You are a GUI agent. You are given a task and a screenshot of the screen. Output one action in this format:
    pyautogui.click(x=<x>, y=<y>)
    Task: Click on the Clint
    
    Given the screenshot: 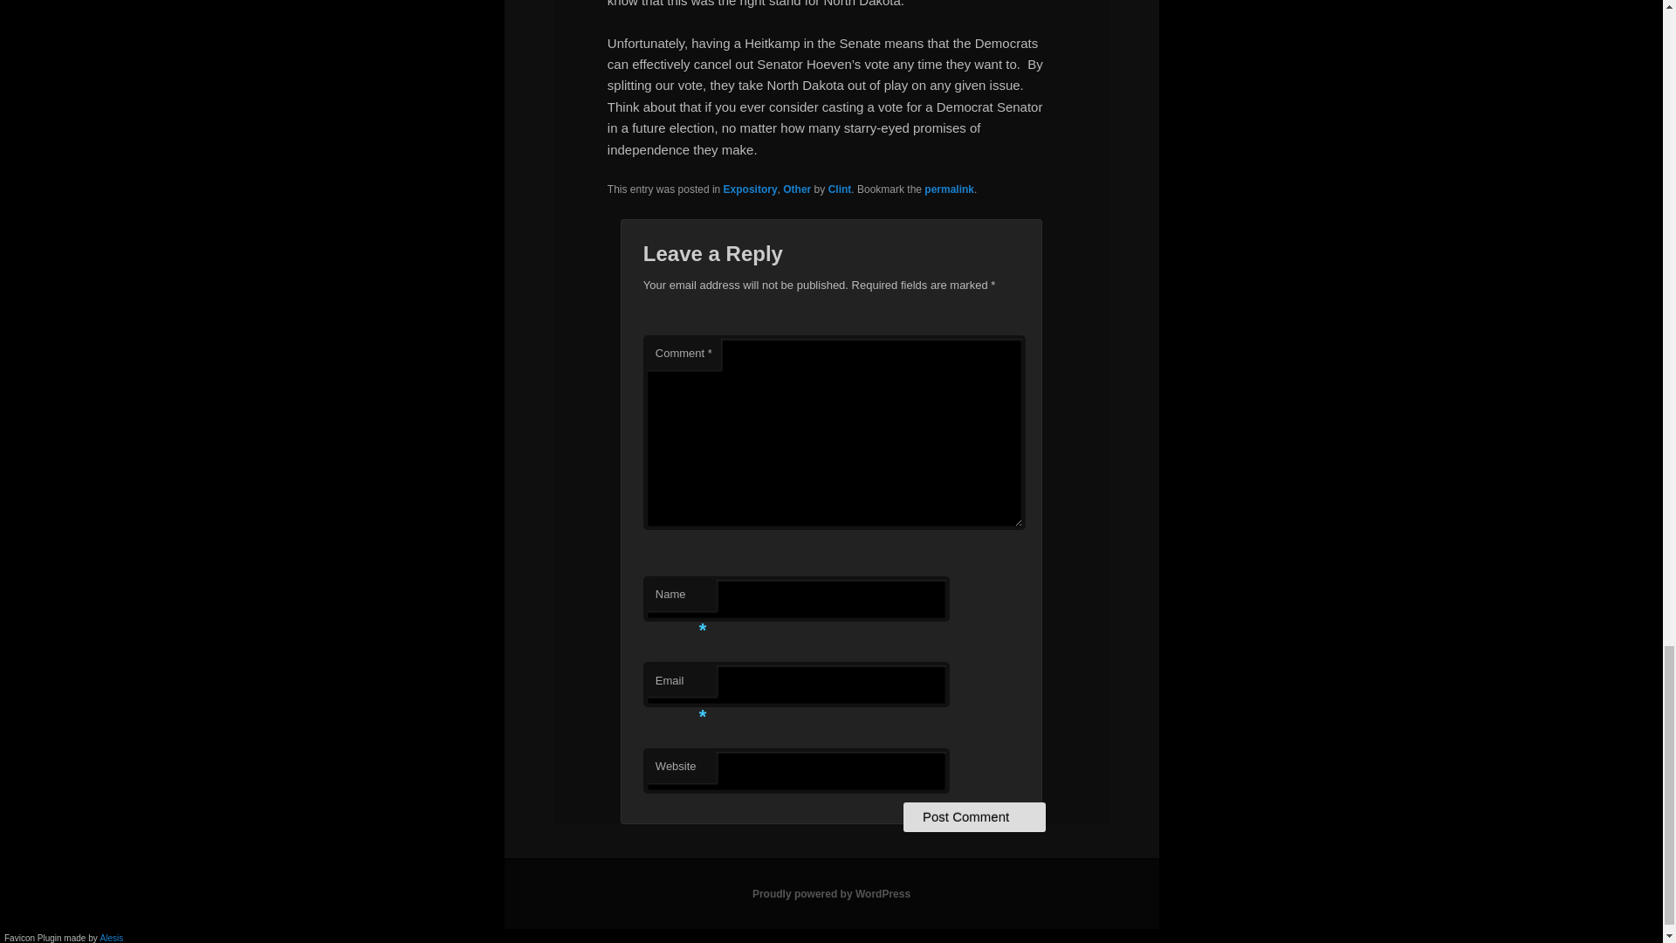 What is the action you would take?
    pyautogui.click(x=840, y=189)
    